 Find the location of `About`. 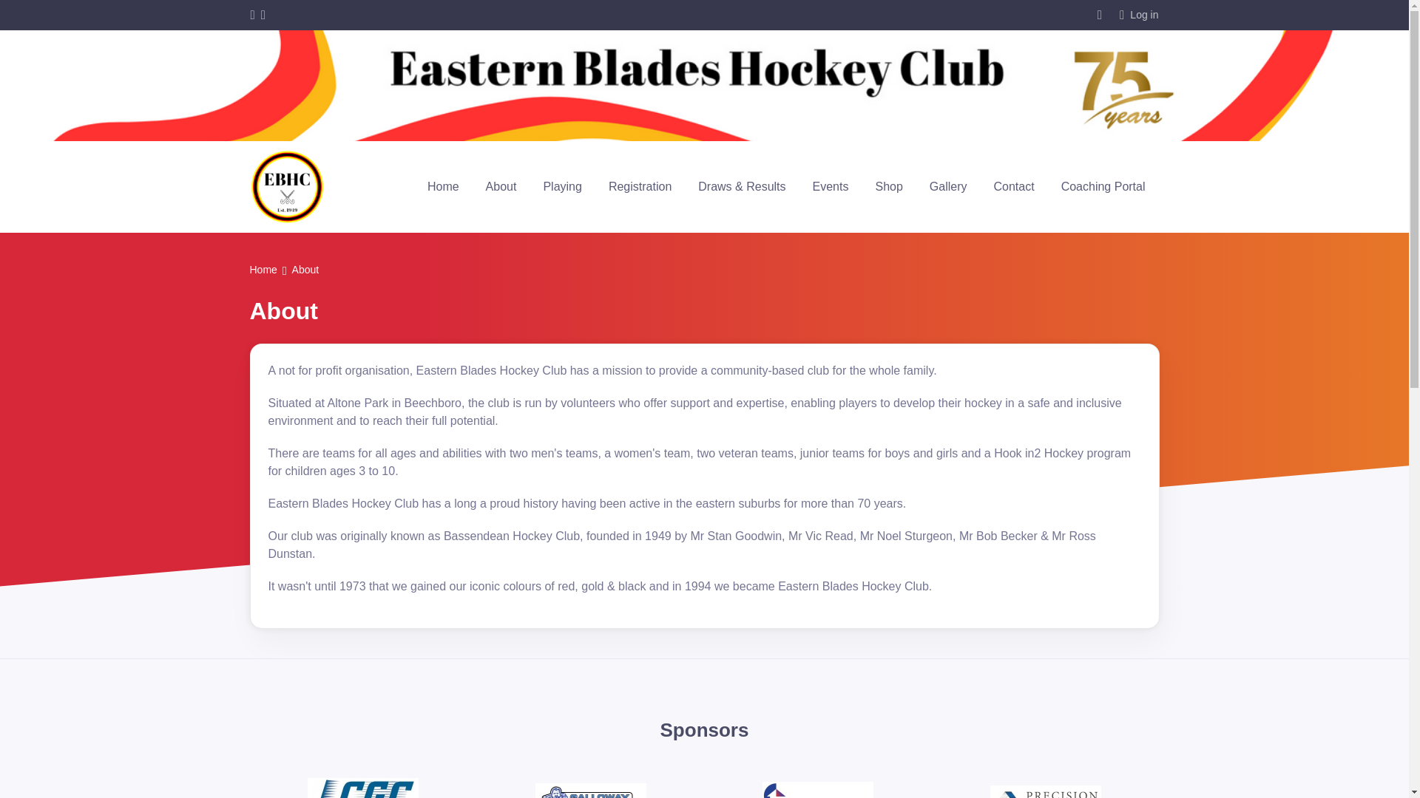

About is located at coordinates (501, 186).